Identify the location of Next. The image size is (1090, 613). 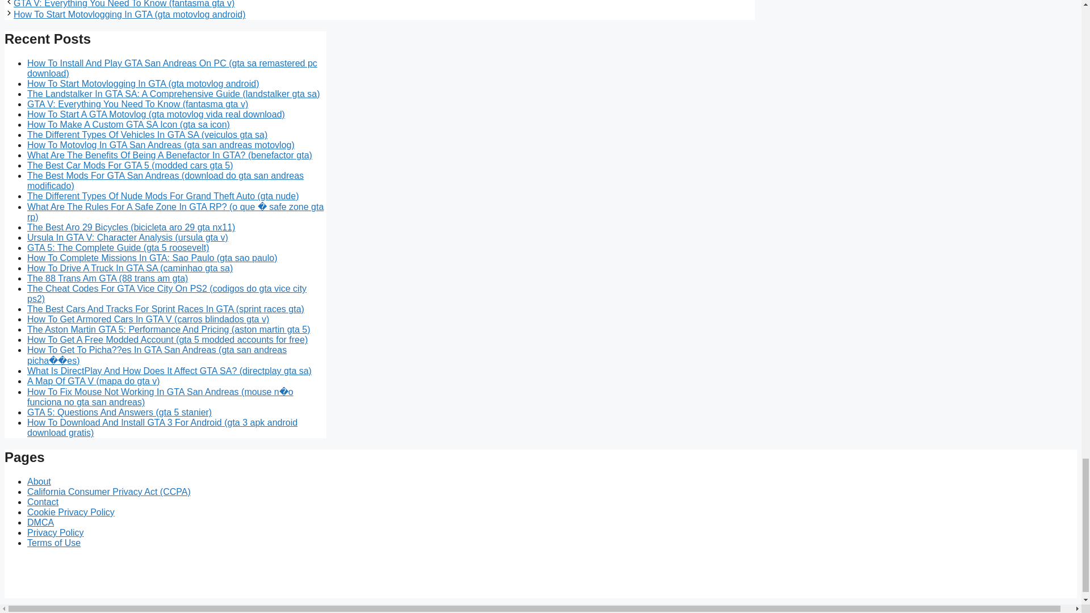
(129, 14).